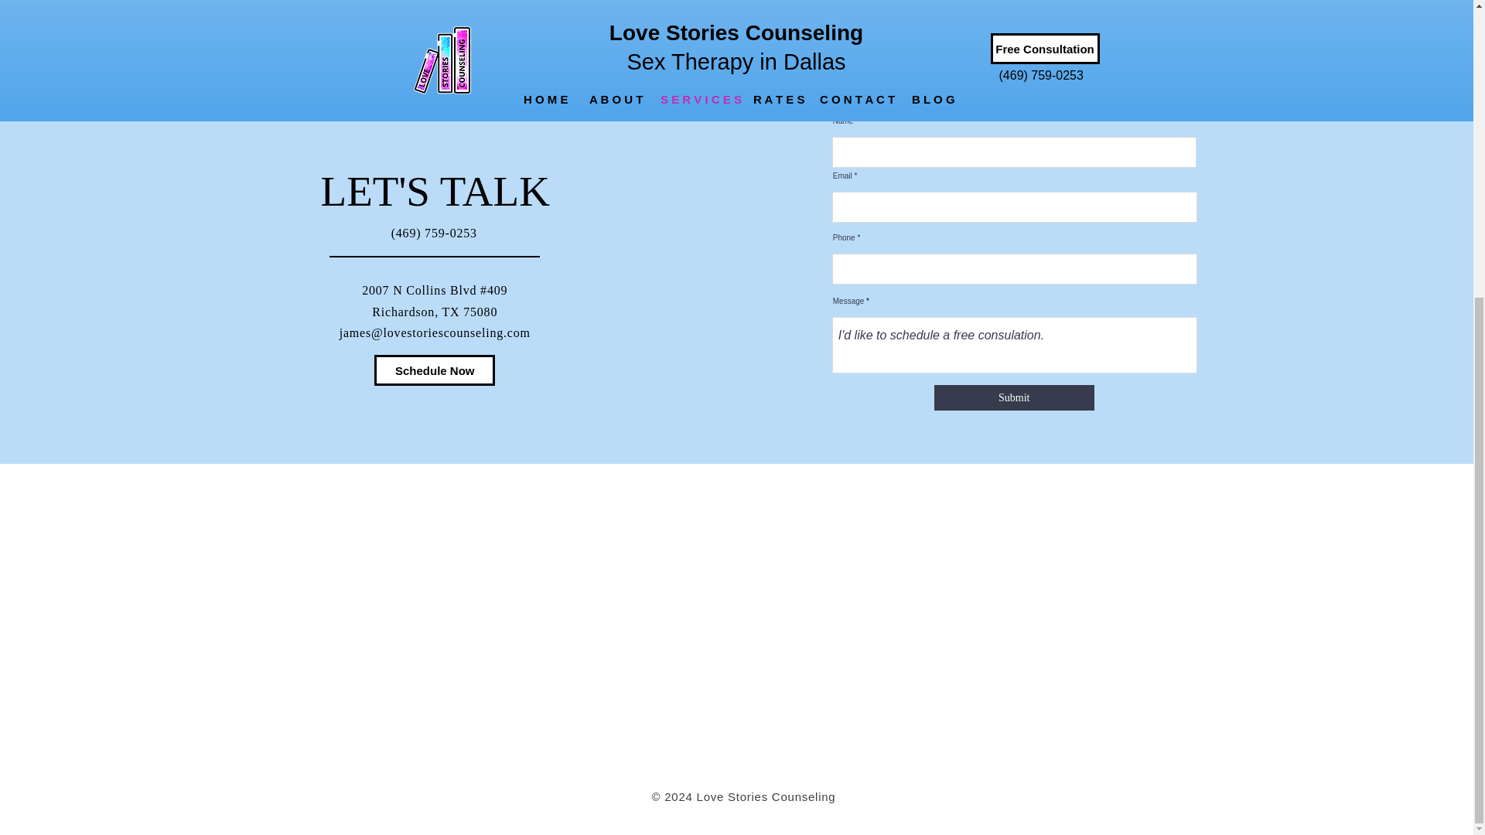  Describe the element at coordinates (1014, 397) in the screenshot. I see `Submit` at that location.